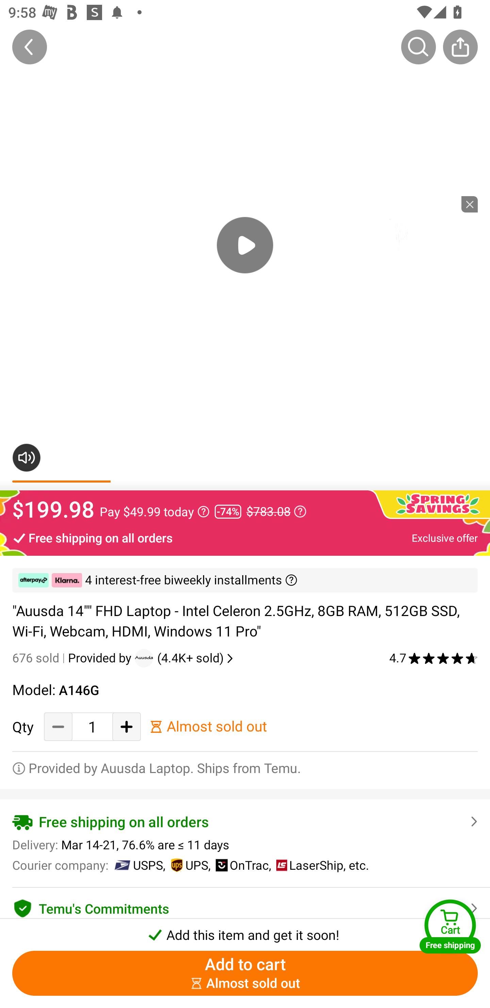 Image resolution: width=490 pixels, height=1008 pixels. I want to click on Decrease Quantity Button, so click(58, 727).